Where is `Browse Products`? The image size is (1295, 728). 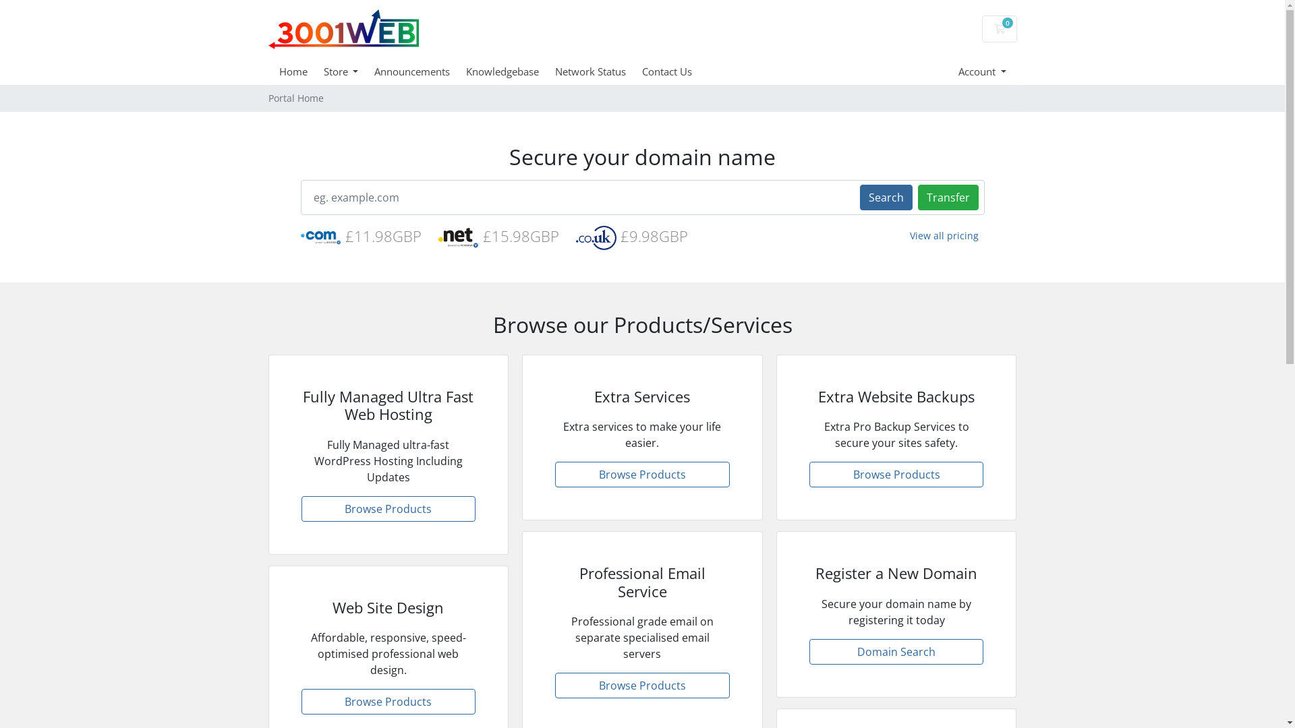 Browse Products is located at coordinates (642, 686).